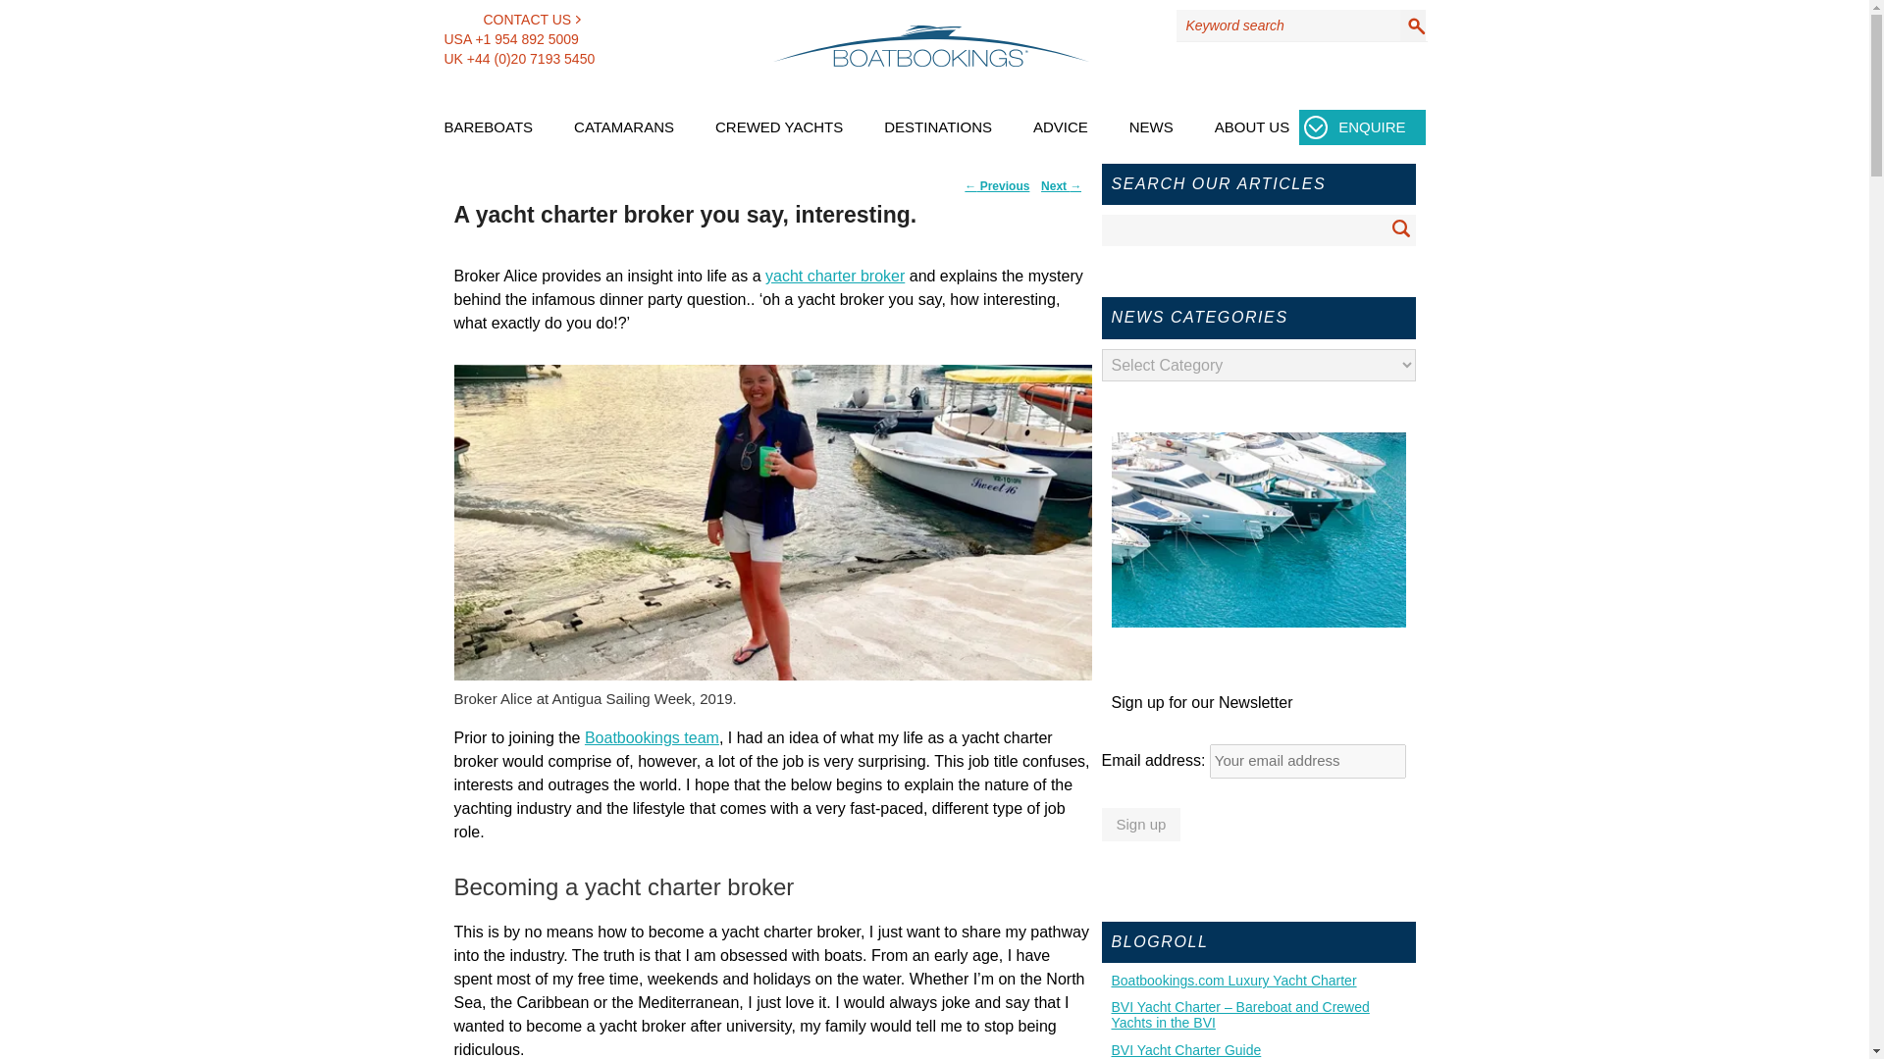  I want to click on BAREBOATS, so click(488, 137).